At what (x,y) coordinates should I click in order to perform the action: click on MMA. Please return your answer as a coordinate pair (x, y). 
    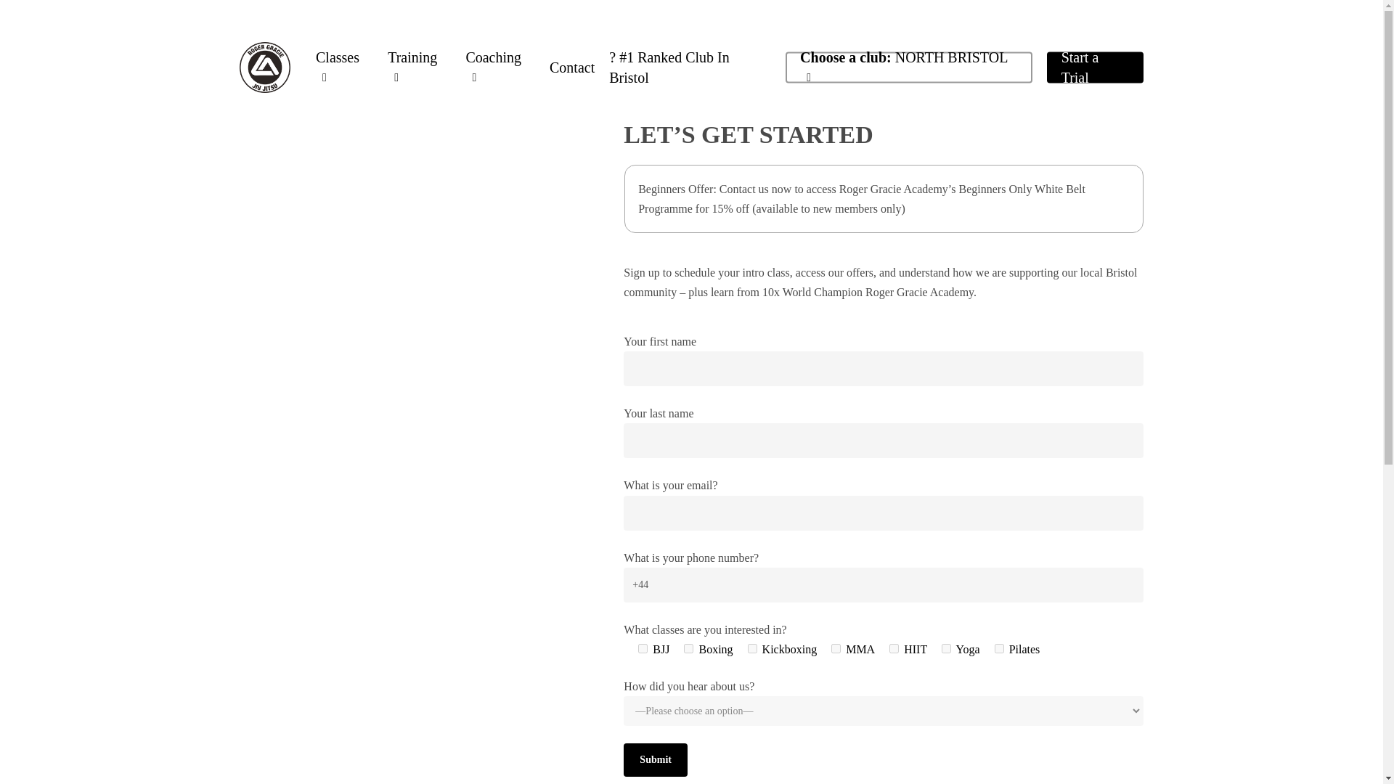
    Looking at the image, I should click on (835, 648).